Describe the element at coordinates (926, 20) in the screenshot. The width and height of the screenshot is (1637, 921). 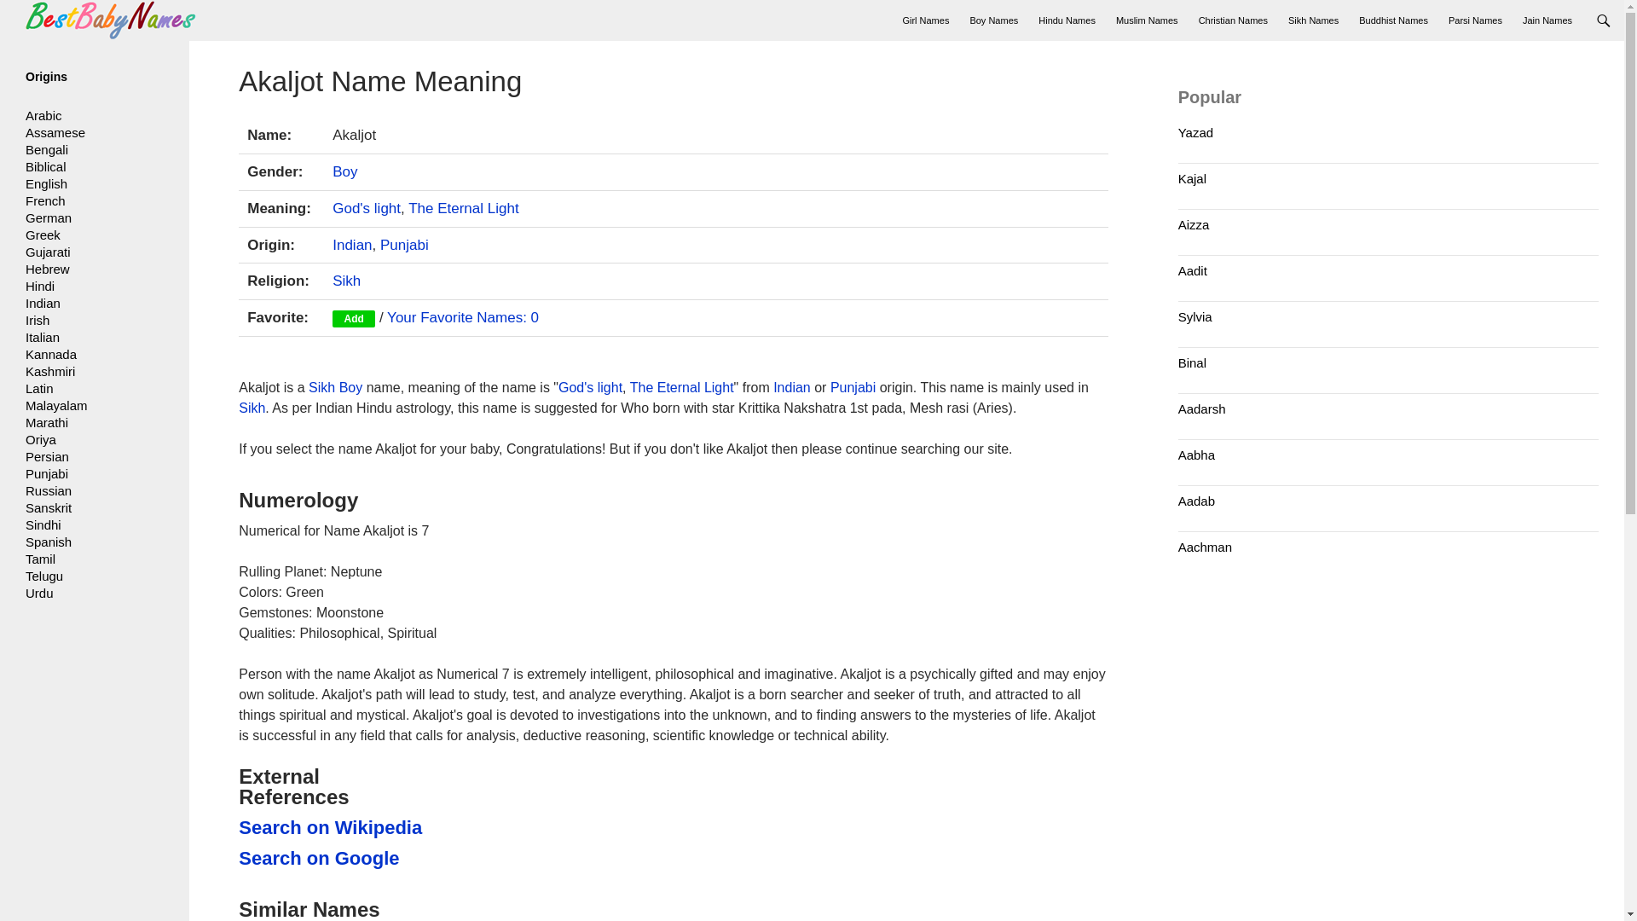
I see `Girl Names` at that location.